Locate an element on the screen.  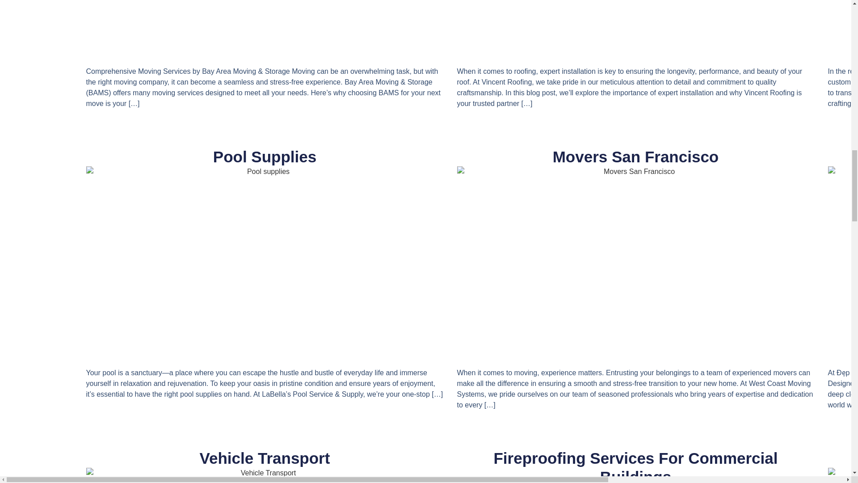
Movers San Francisco is located at coordinates (635, 157).